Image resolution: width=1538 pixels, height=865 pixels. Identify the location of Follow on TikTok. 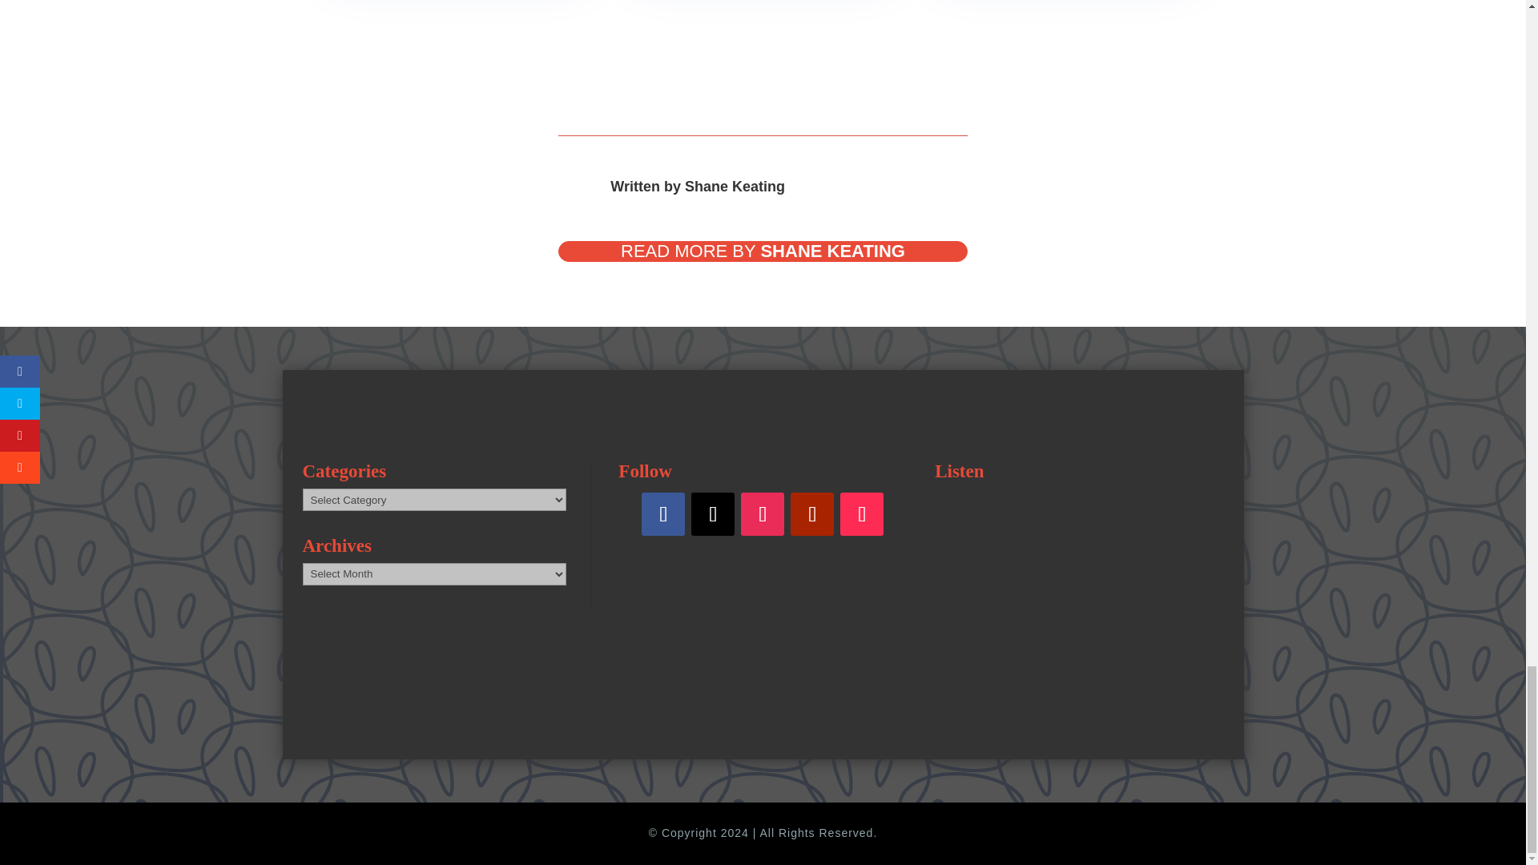
(861, 513).